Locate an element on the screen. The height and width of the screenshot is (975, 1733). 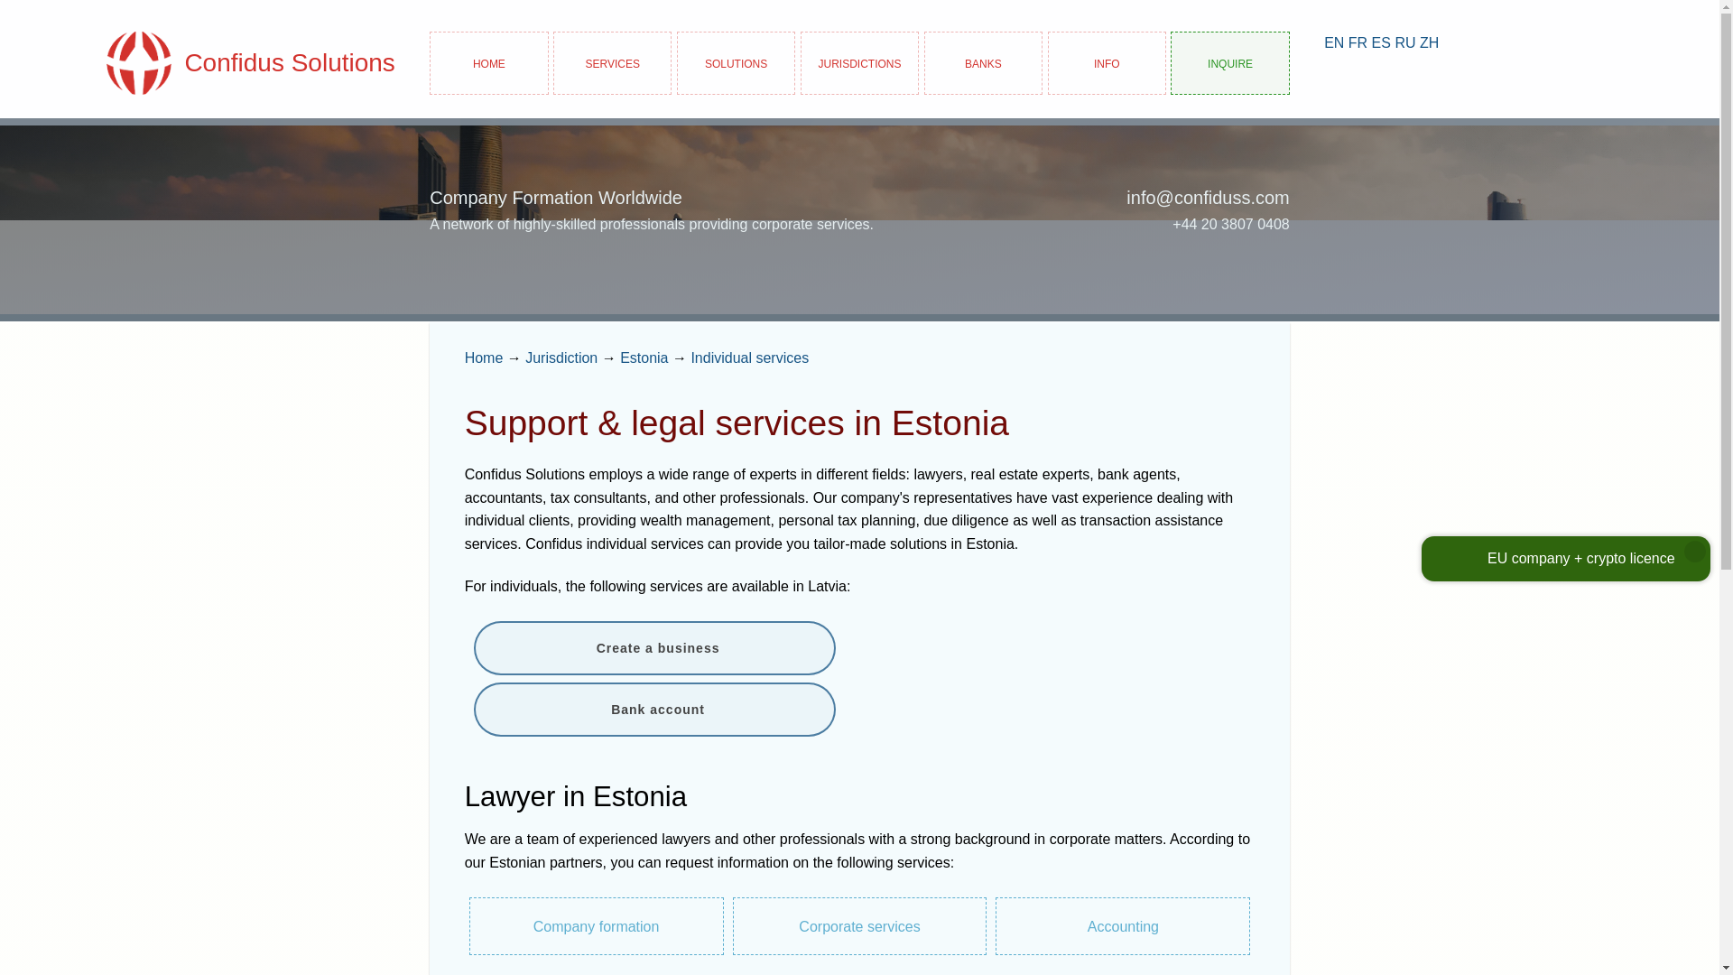
Personal banker for individual banking purposes - English is located at coordinates (1334, 42).